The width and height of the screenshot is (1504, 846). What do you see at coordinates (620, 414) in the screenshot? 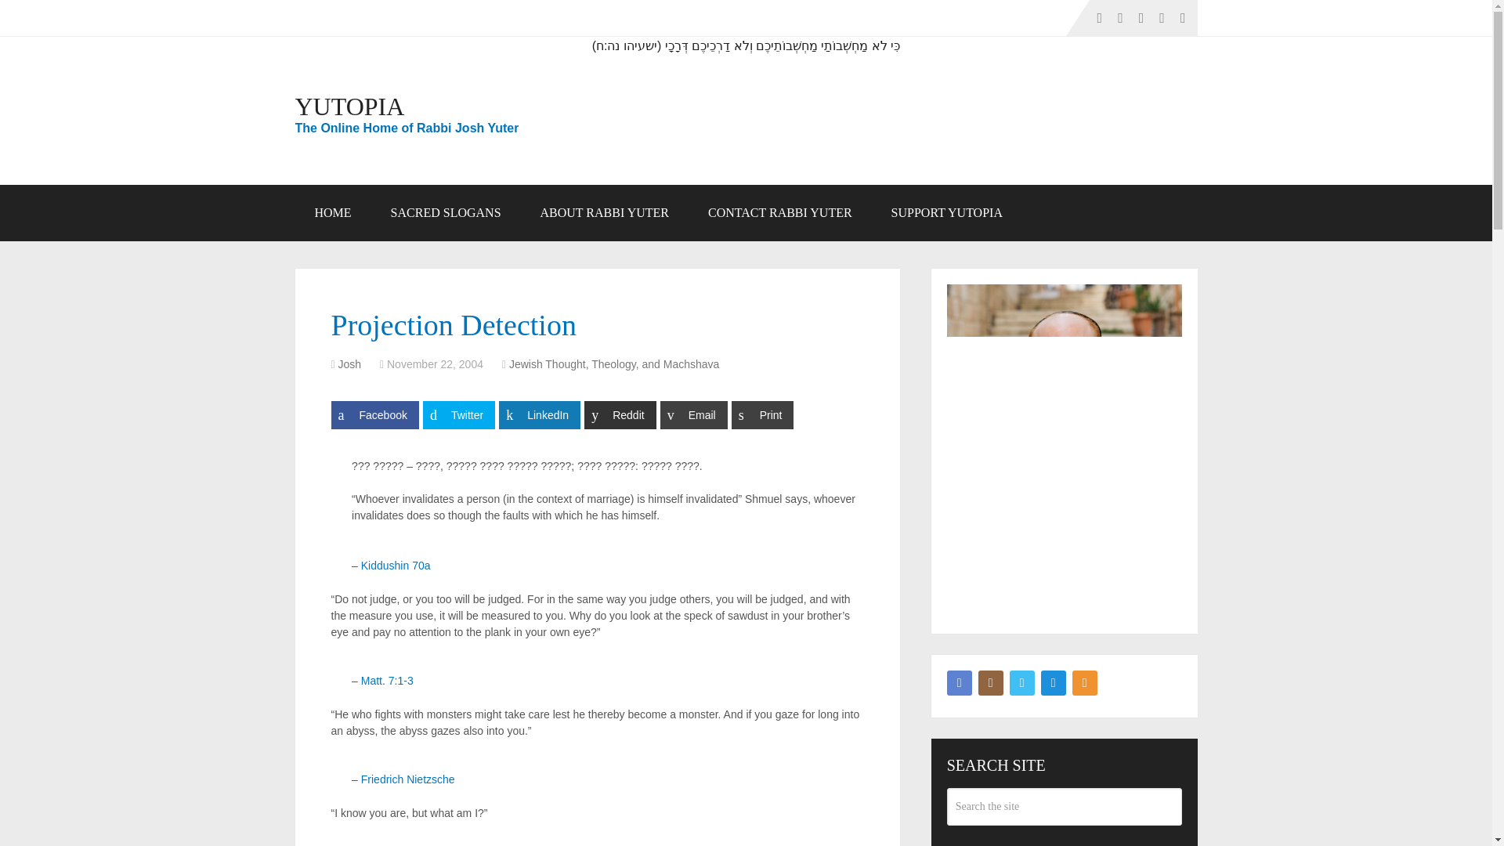
I see `Reddit` at bounding box center [620, 414].